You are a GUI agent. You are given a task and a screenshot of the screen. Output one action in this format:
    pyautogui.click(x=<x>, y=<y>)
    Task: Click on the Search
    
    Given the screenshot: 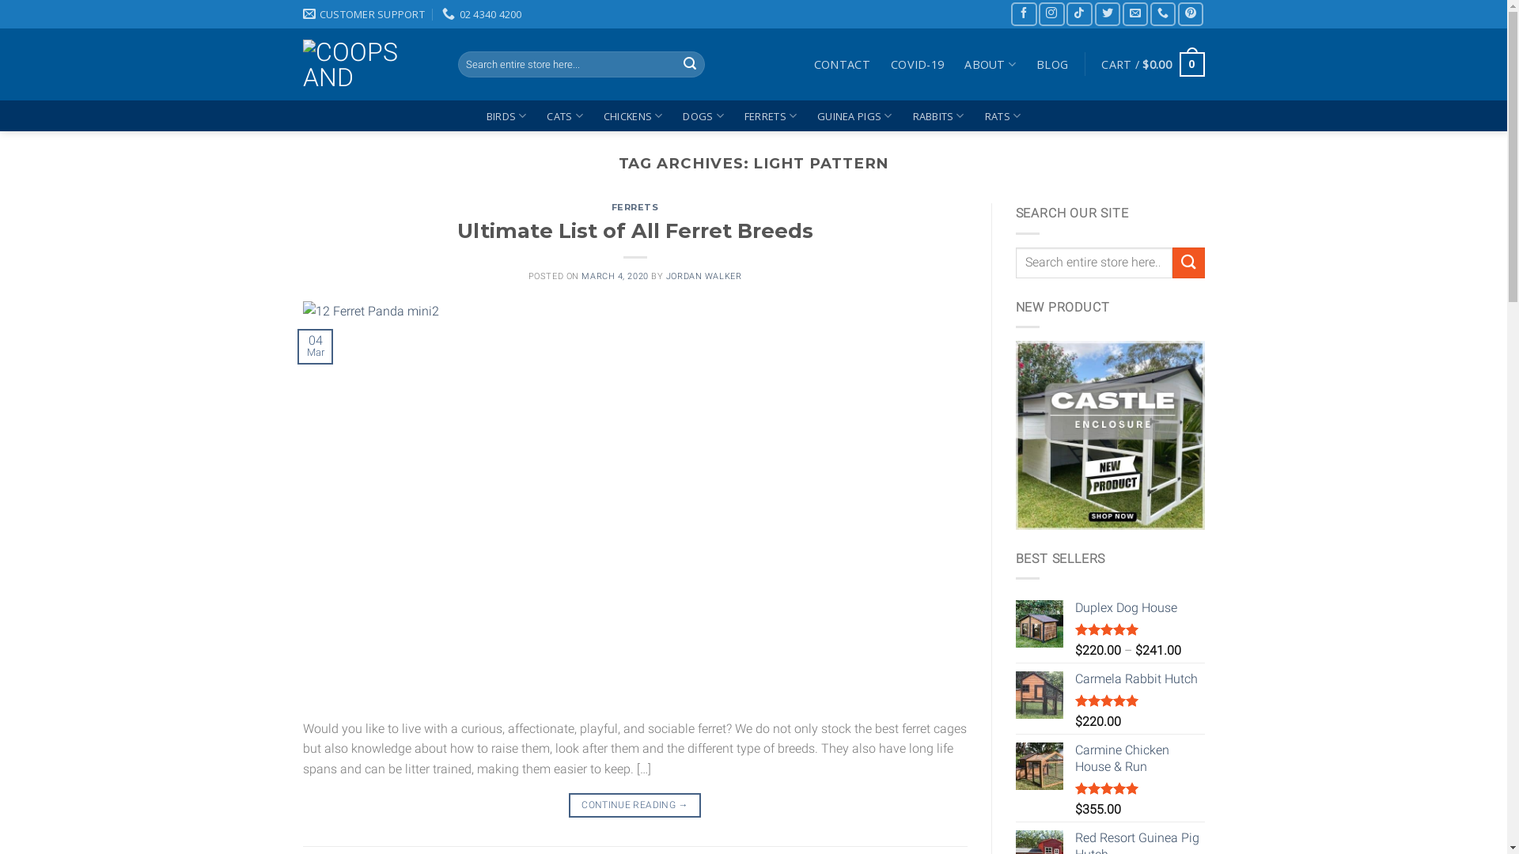 What is the action you would take?
    pyautogui.click(x=691, y=65)
    